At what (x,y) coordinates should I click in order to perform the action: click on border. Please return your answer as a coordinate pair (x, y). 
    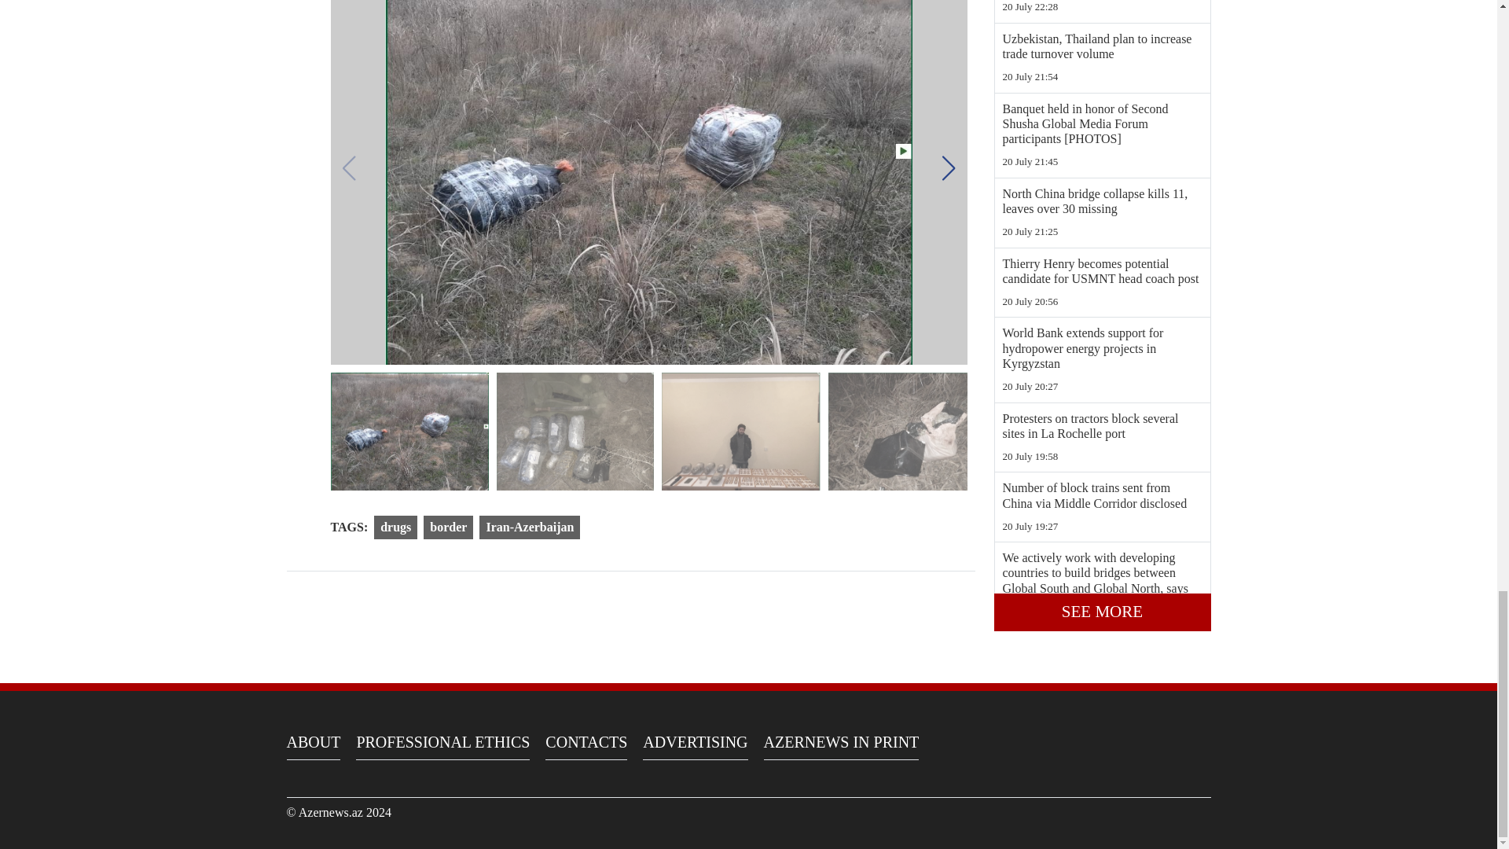
    Looking at the image, I should click on (448, 527).